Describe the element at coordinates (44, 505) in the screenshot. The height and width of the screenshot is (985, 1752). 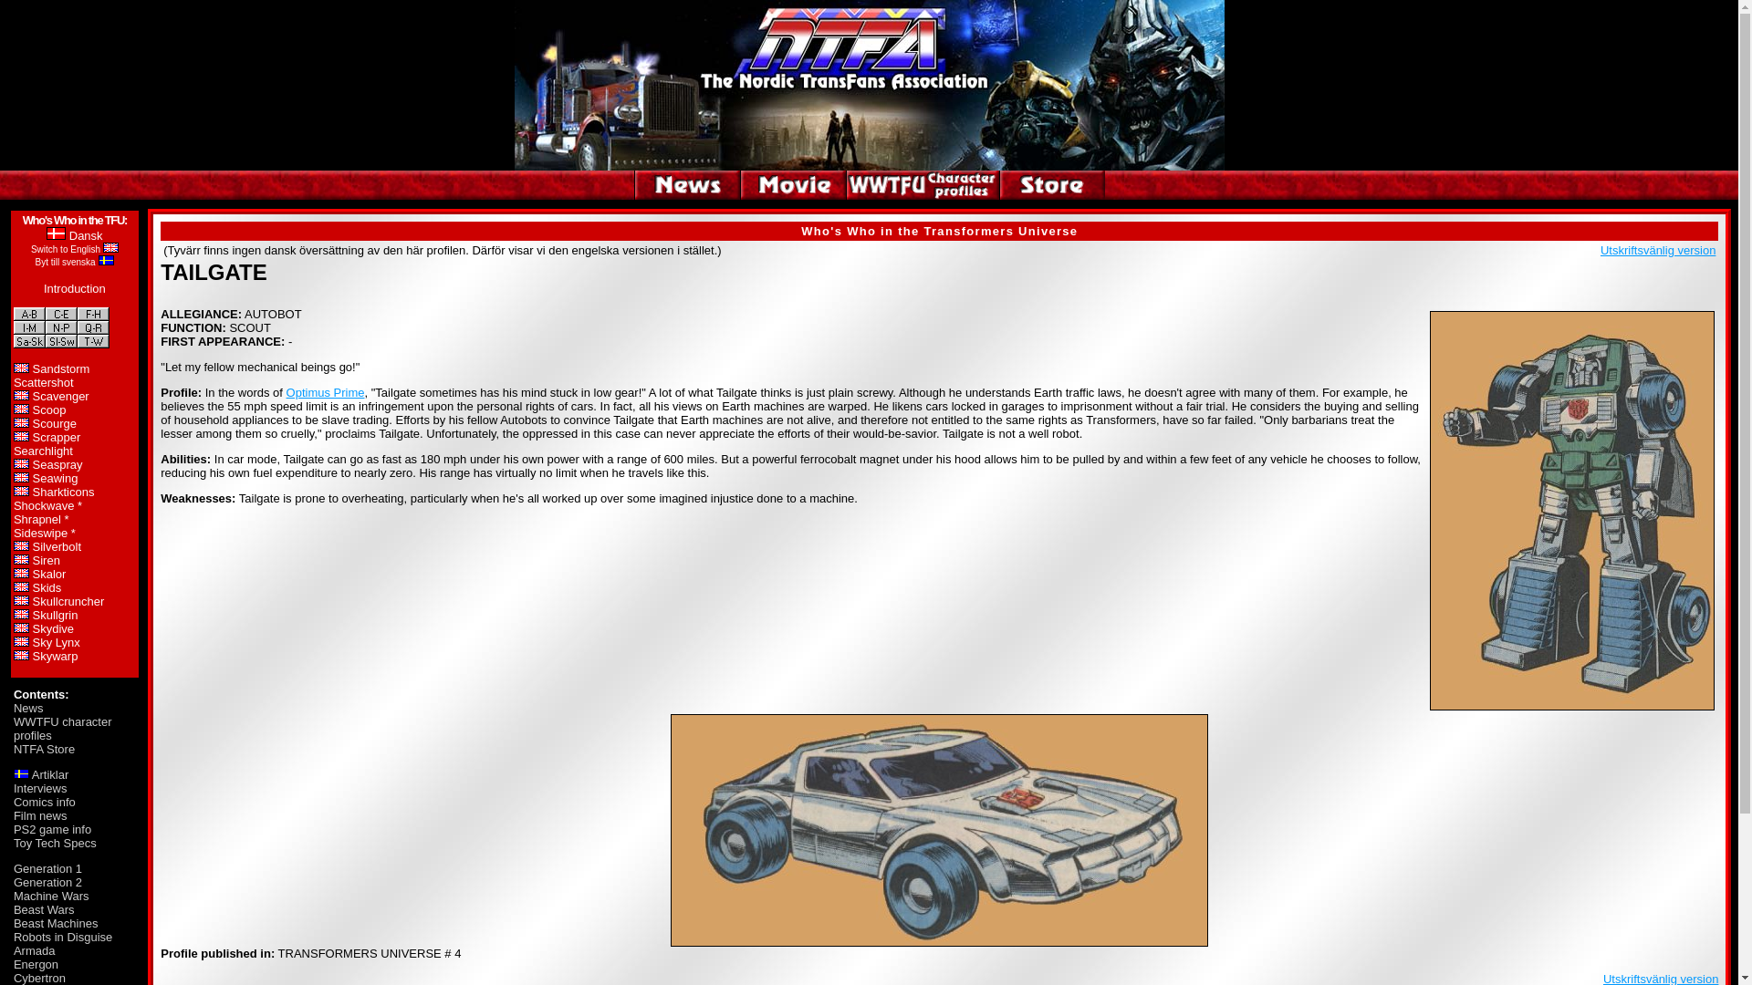
I see `Shockwave` at that location.